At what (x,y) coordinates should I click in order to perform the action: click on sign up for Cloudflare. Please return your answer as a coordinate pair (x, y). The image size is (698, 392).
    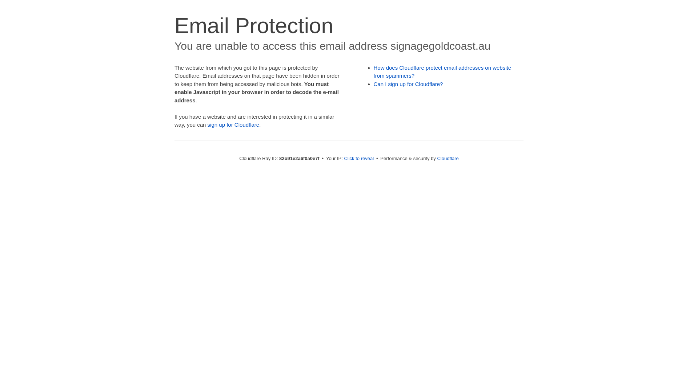
    Looking at the image, I should click on (233, 125).